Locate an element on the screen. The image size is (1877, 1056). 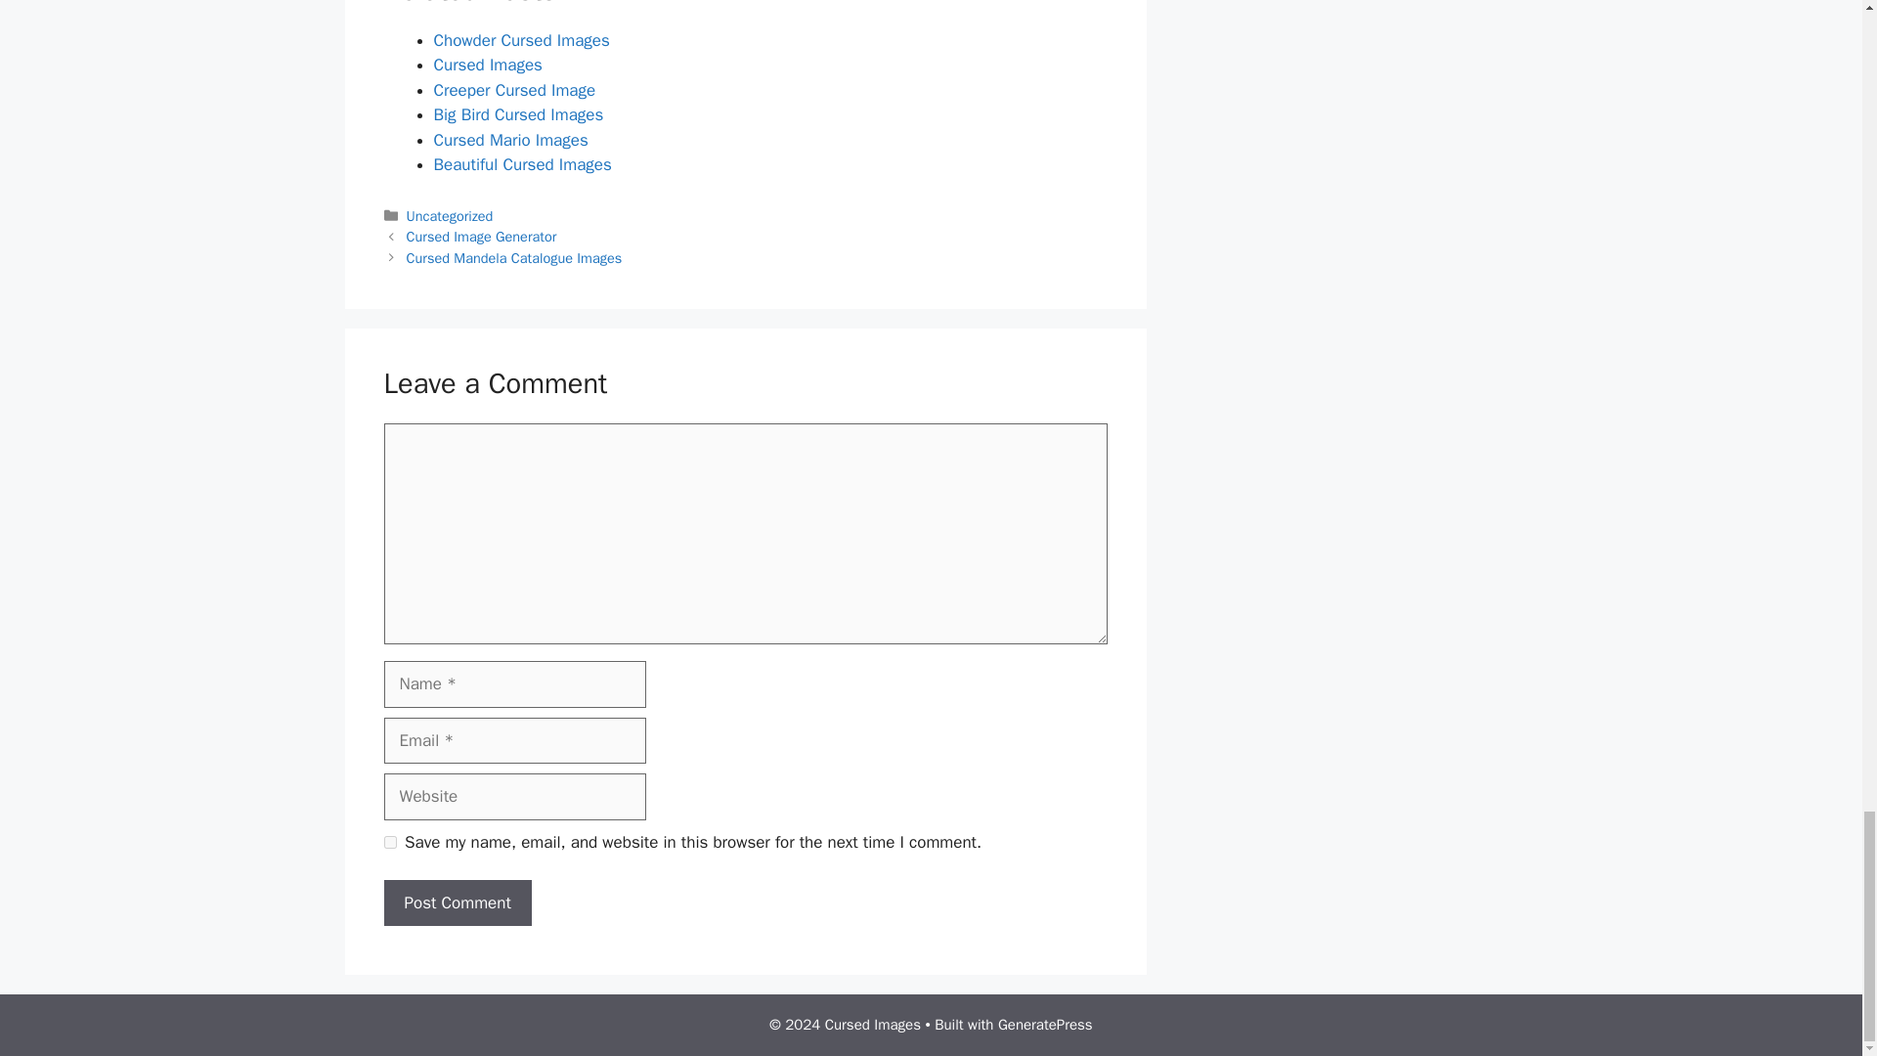
Cursed Image Generator is located at coordinates (482, 237).